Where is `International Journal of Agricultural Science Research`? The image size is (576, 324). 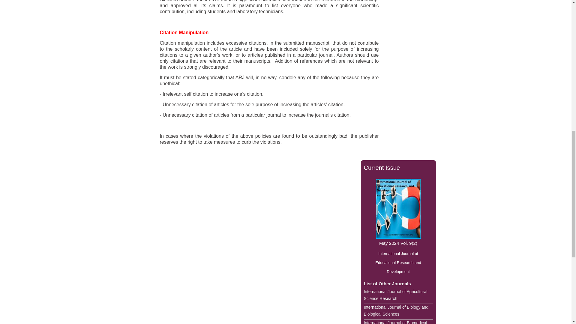
International Journal of Agricultural Science Research is located at coordinates (398, 296).